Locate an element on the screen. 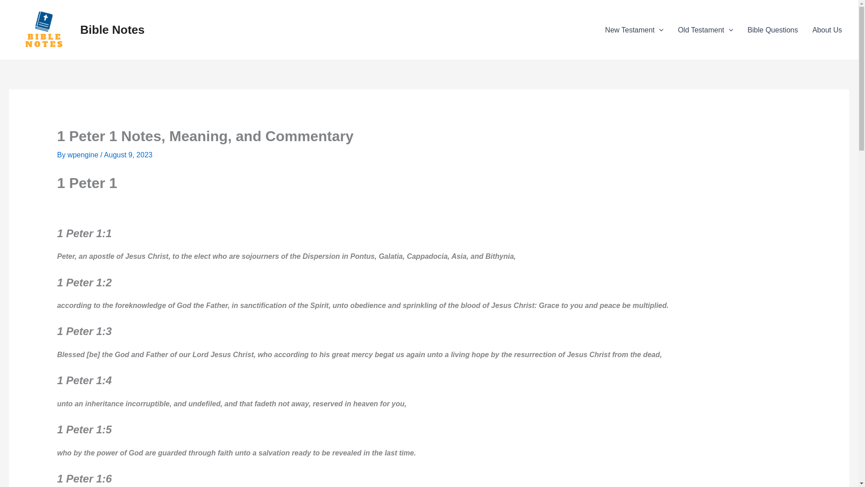  Bible Notes is located at coordinates (112, 30).